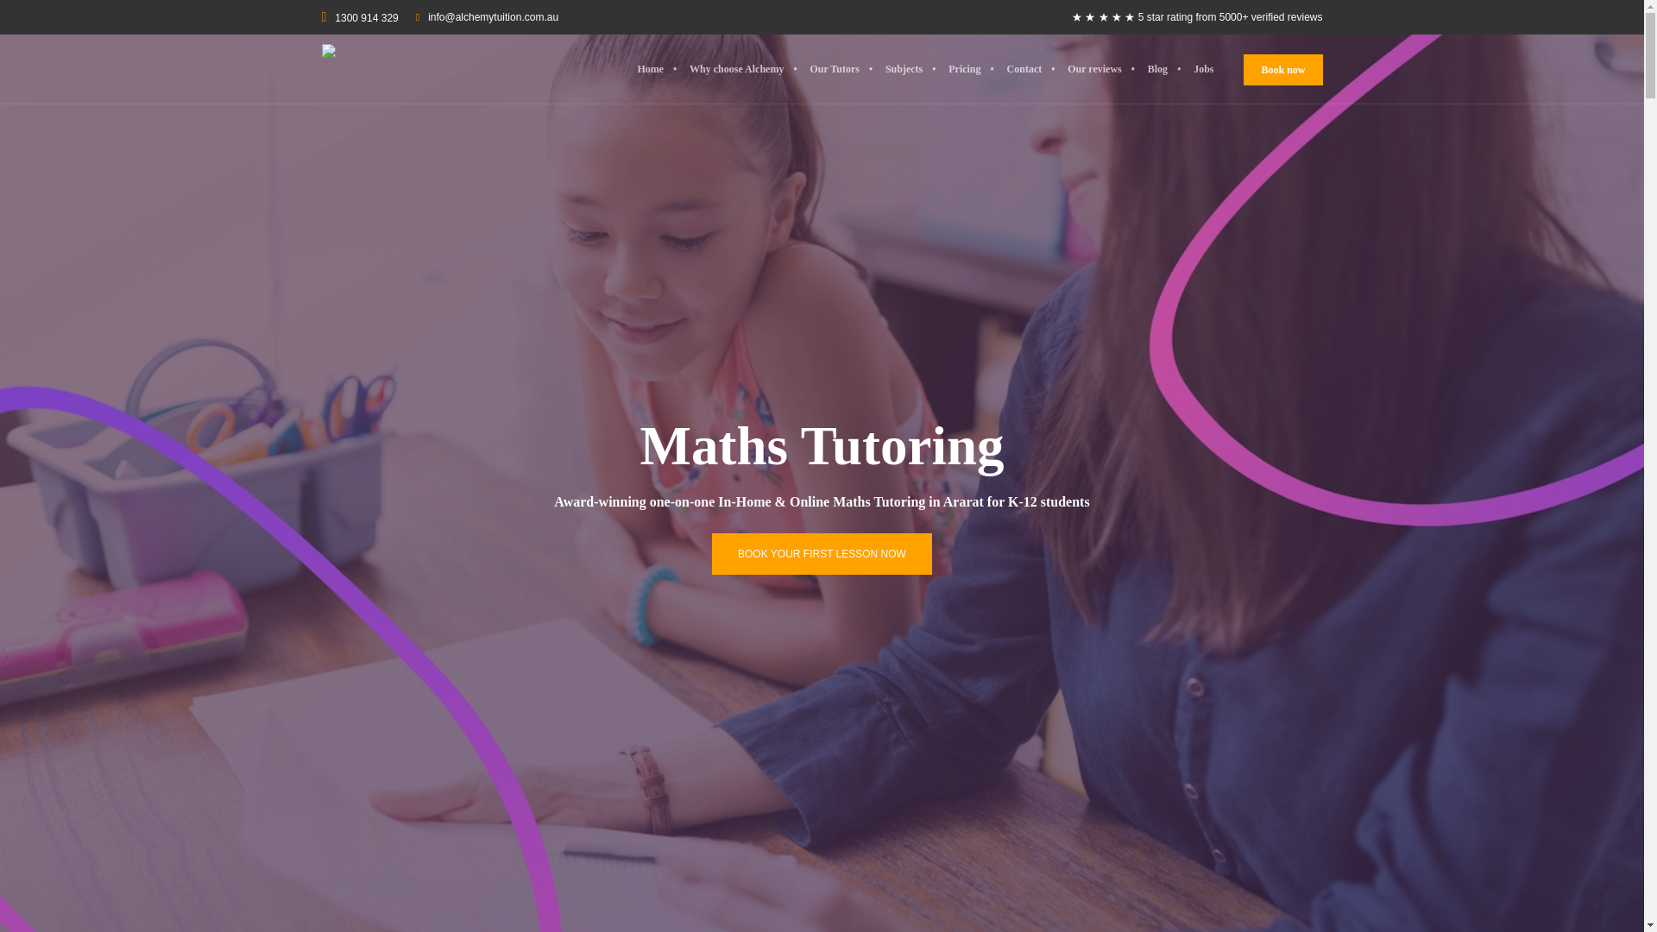 The height and width of the screenshot is (932, 1657). What do you see at coordinates (822, 554) in the screenshot?
I see `BOOK YOUR FIRST LESSON NOW` at bounding box center [822, 554].